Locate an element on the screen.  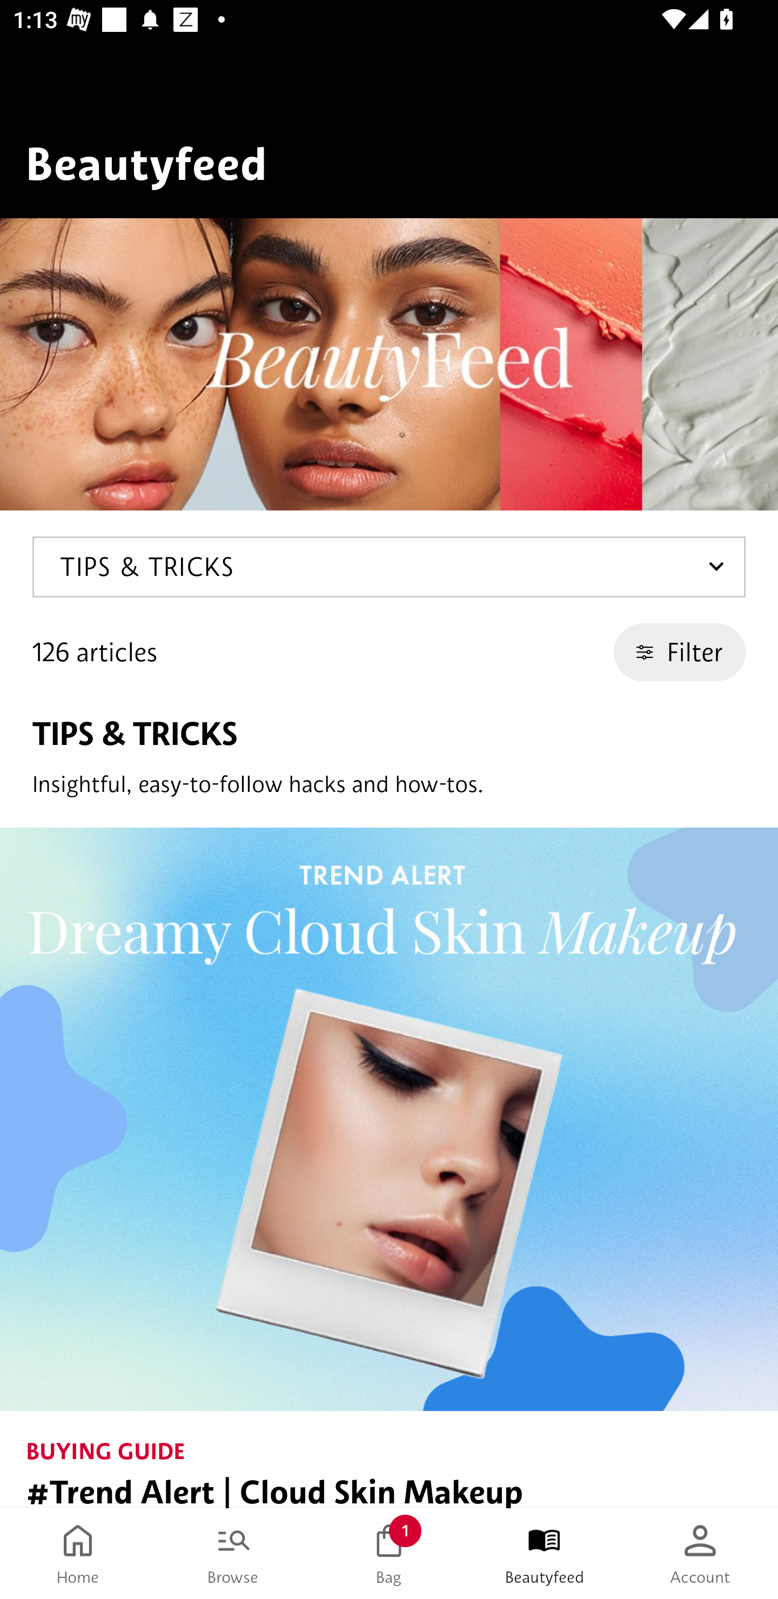
TIPS & TRICKS is located at coordinates (389, 567).